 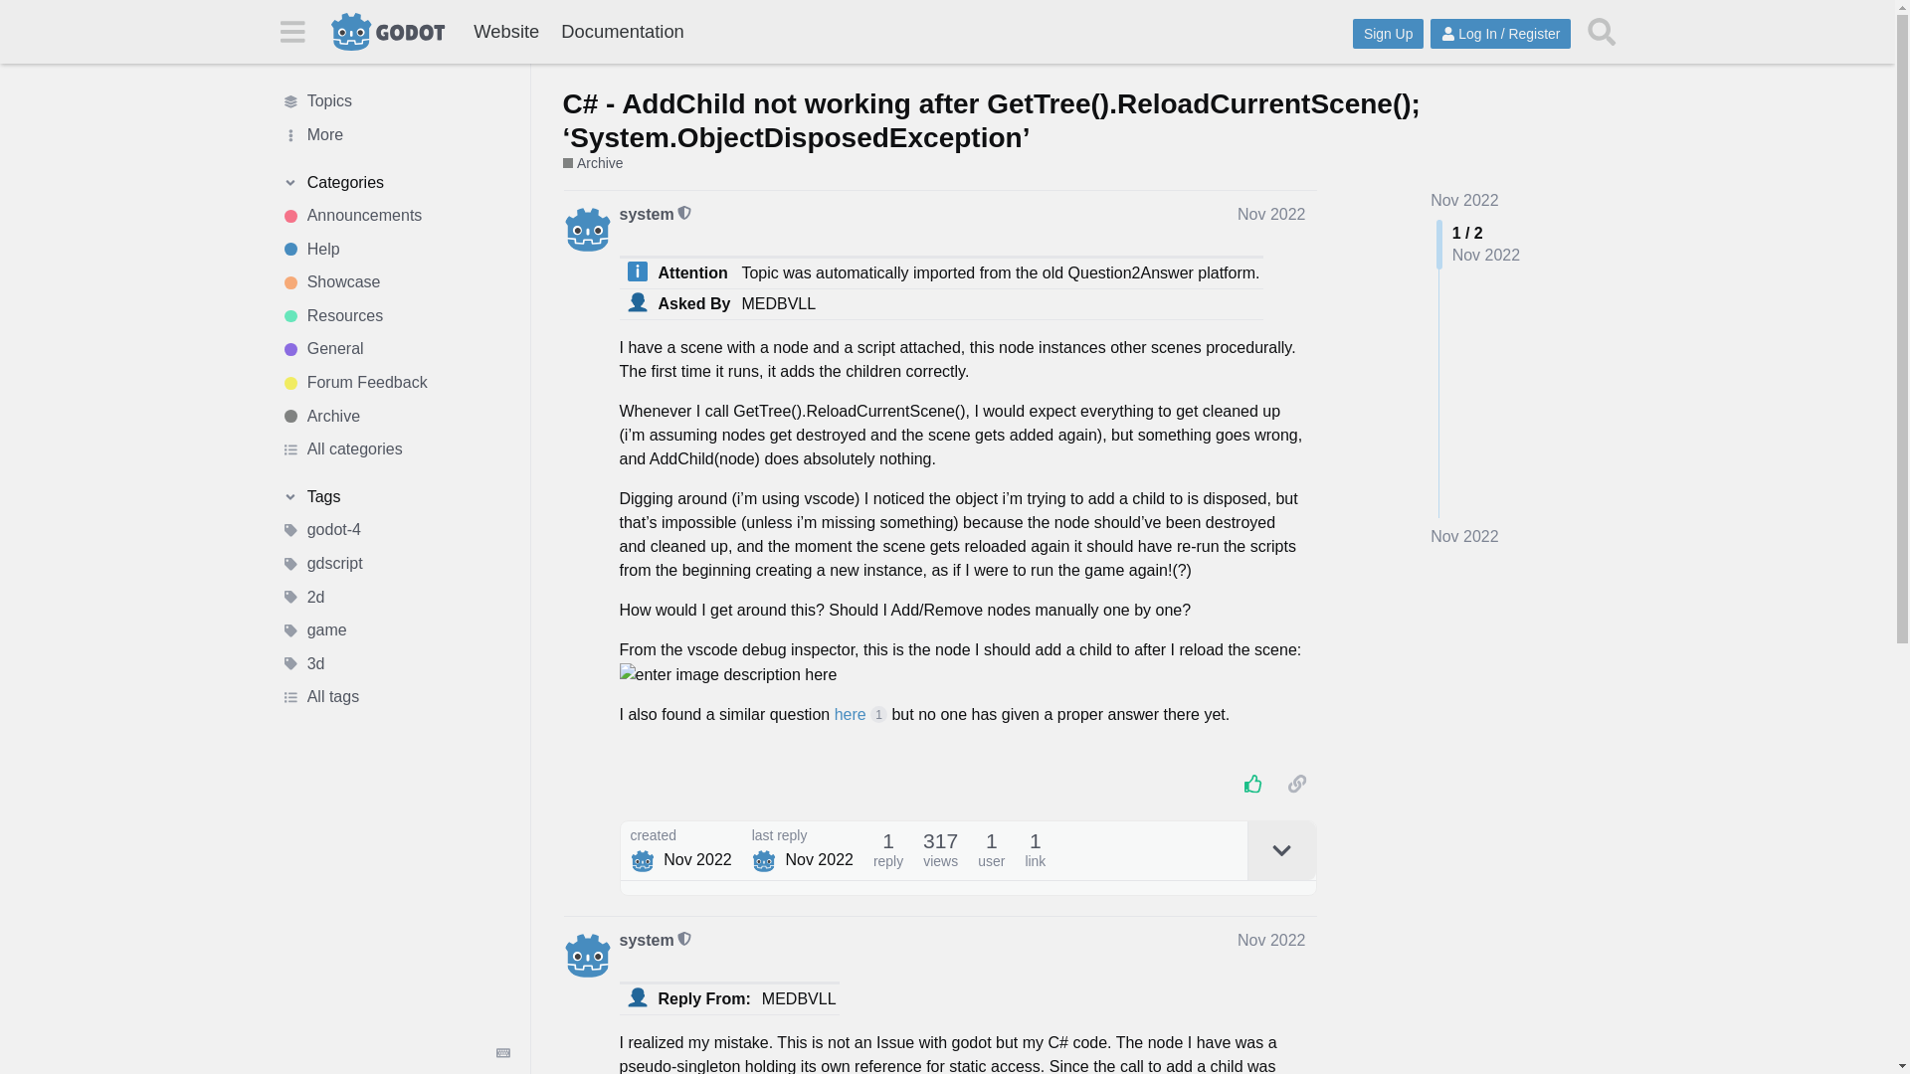 I want to click on Website, so click(x=505, y=32).